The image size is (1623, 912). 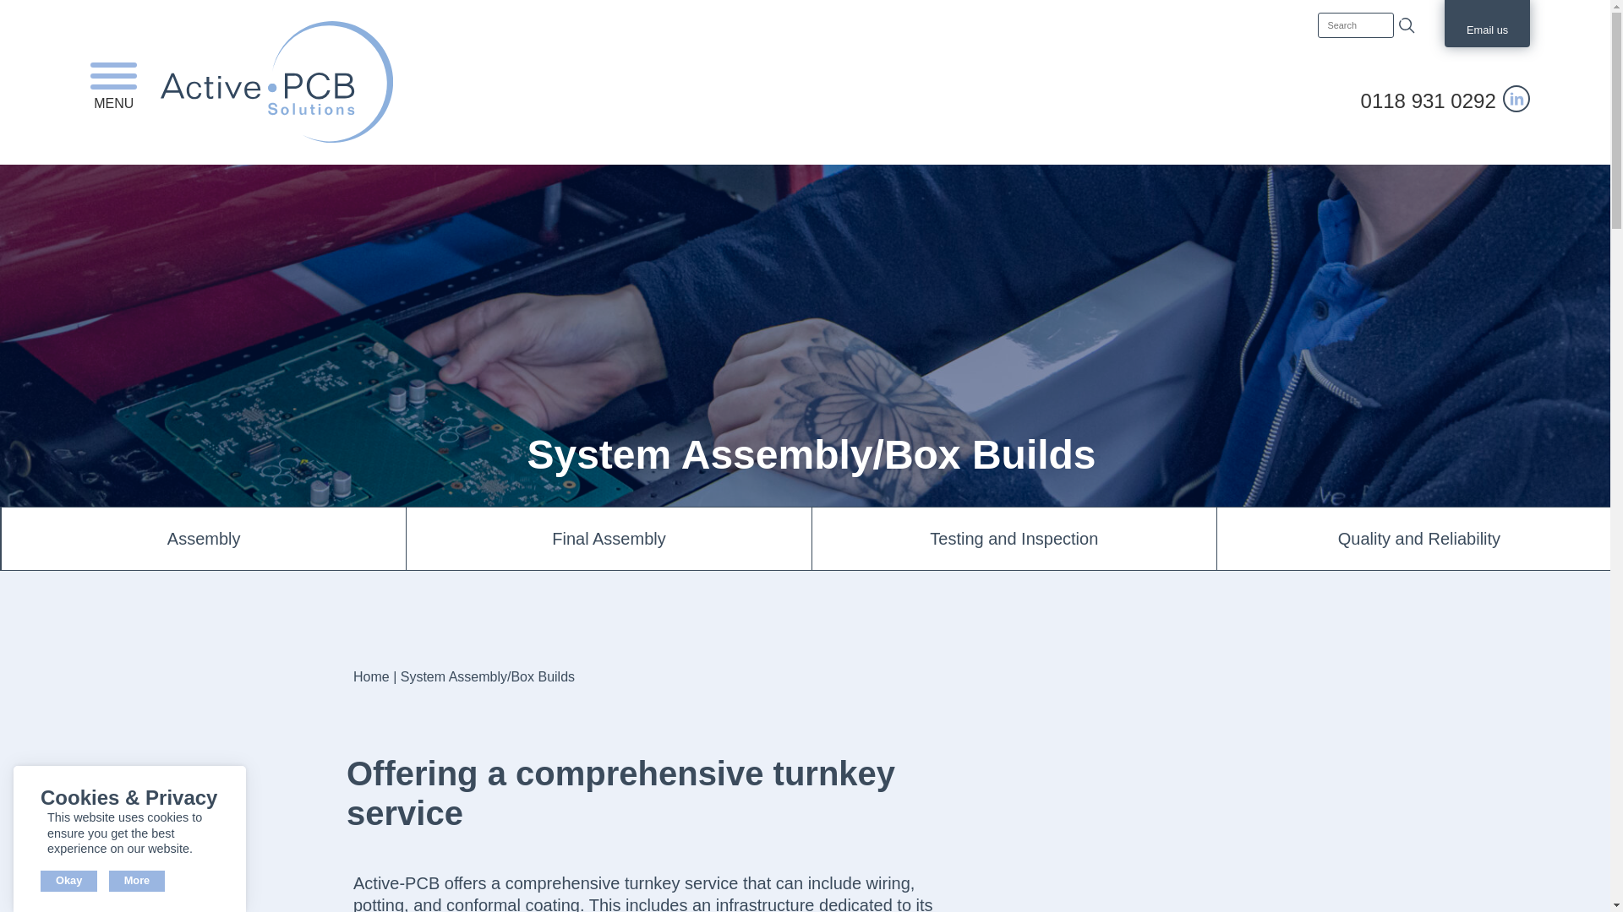 I want to click on Assembly, so click(x=203, y=539).